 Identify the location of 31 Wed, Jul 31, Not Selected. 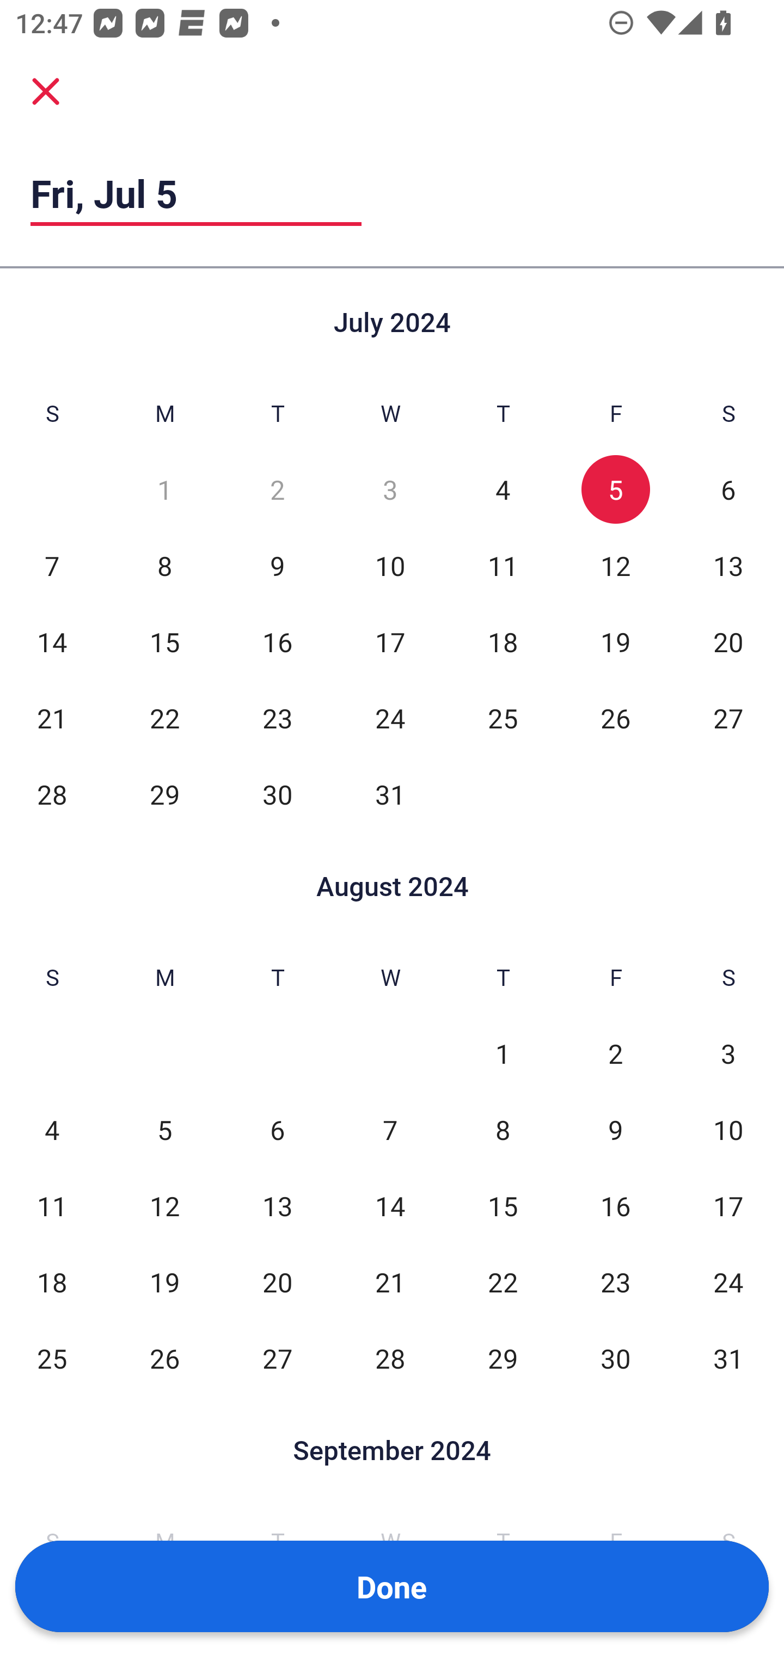
(390, 794).